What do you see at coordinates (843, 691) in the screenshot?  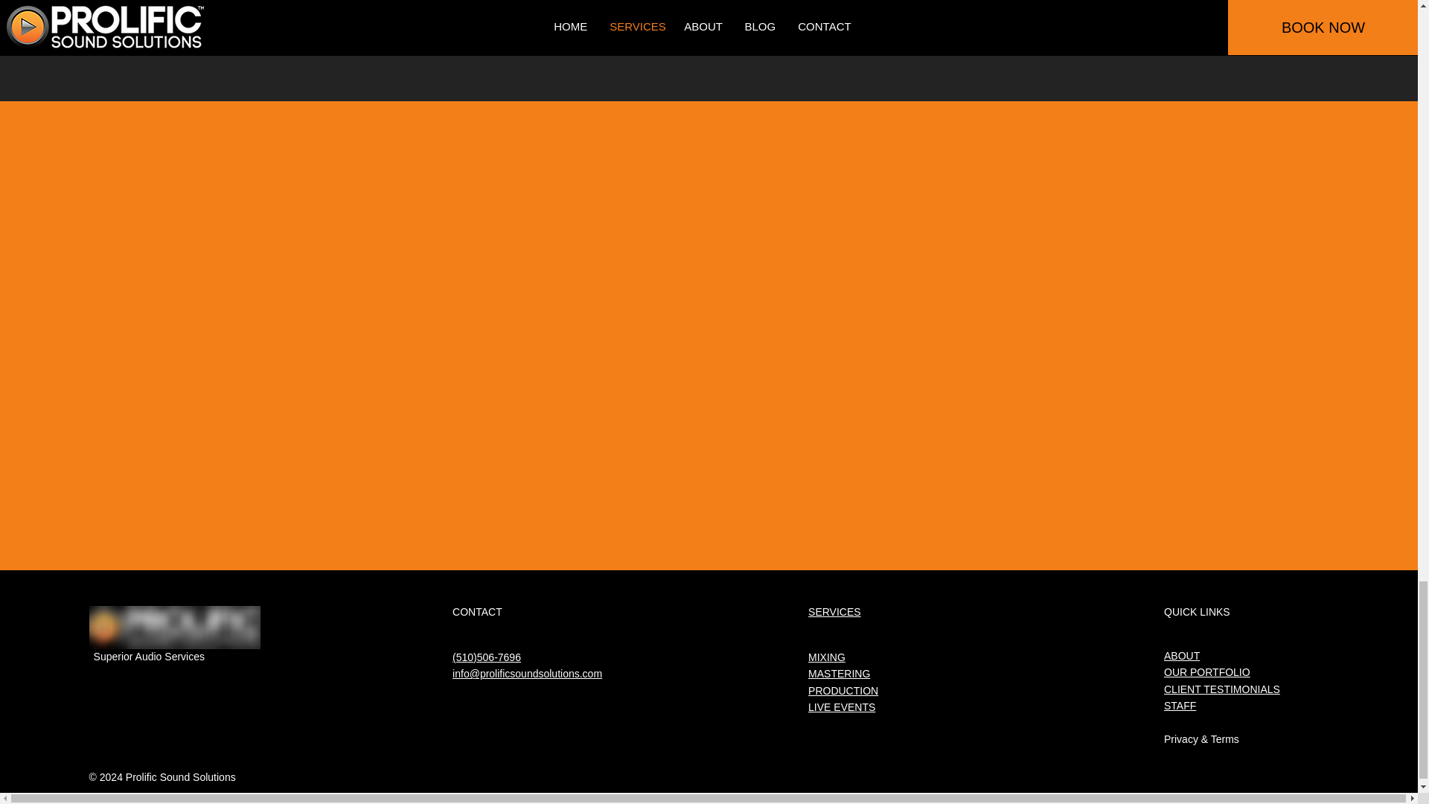 I see `PRODUCTION` at bounding box center [843, 691].